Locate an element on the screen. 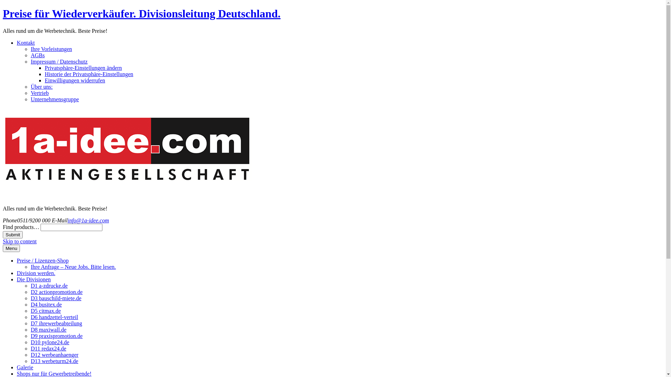 This screenshot has width=671, height=377. D7 ihrewerbeabteilung is located at coordinates (57, 323).